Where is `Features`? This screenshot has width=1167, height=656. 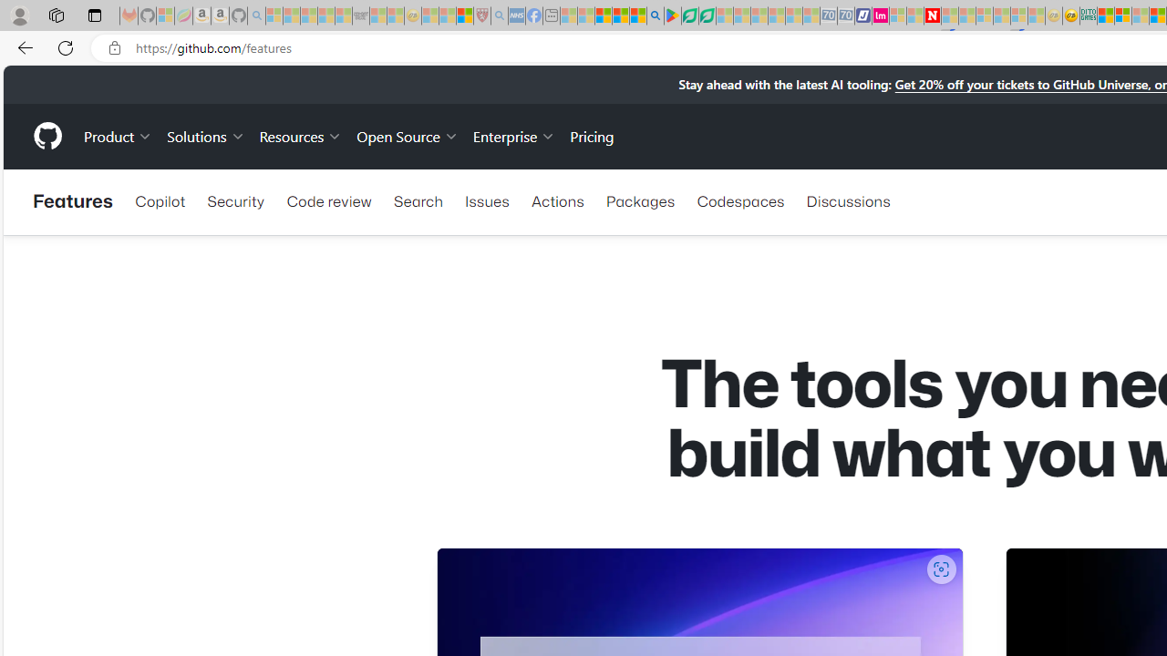
Features is located at coordinates (73, 202).